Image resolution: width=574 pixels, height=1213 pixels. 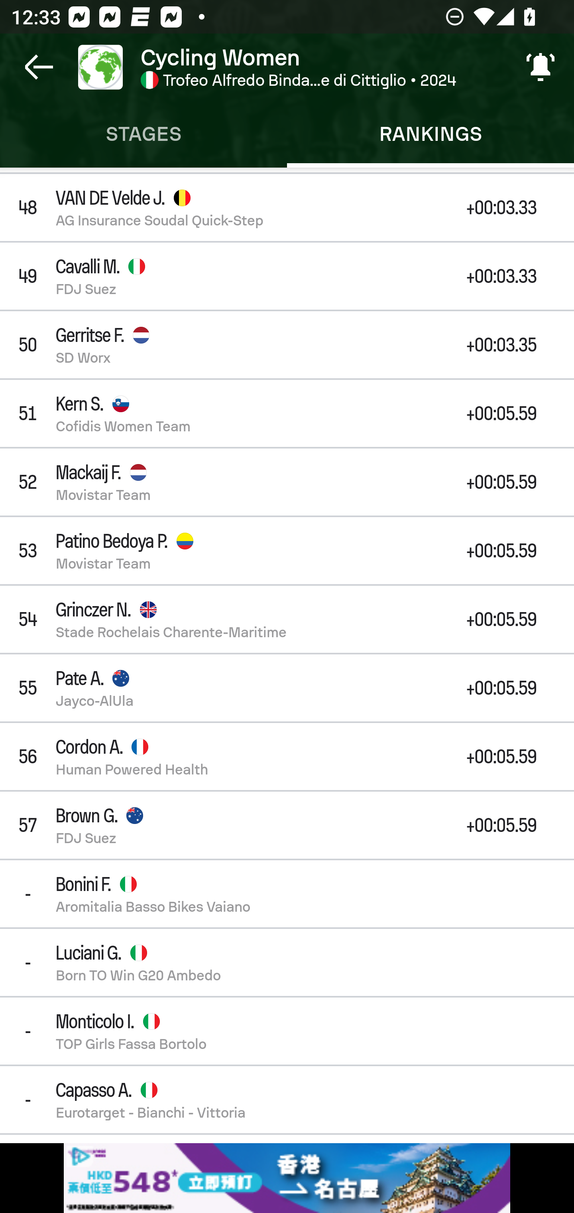 What do you see at coordinates (287, 482) in the screenshot?
I see `52 Mackaij F. Movistar Team +00:05.59` at bounding box center [287, 482].